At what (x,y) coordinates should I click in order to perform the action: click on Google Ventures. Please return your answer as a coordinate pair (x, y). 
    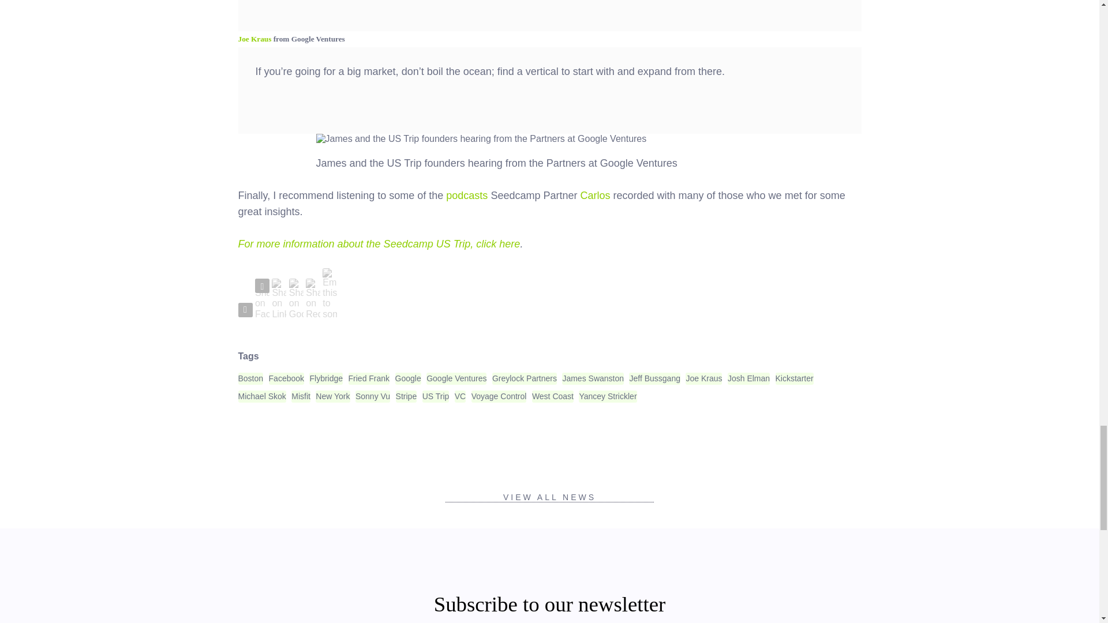
    Looking at the image, I should click on (456, 378).